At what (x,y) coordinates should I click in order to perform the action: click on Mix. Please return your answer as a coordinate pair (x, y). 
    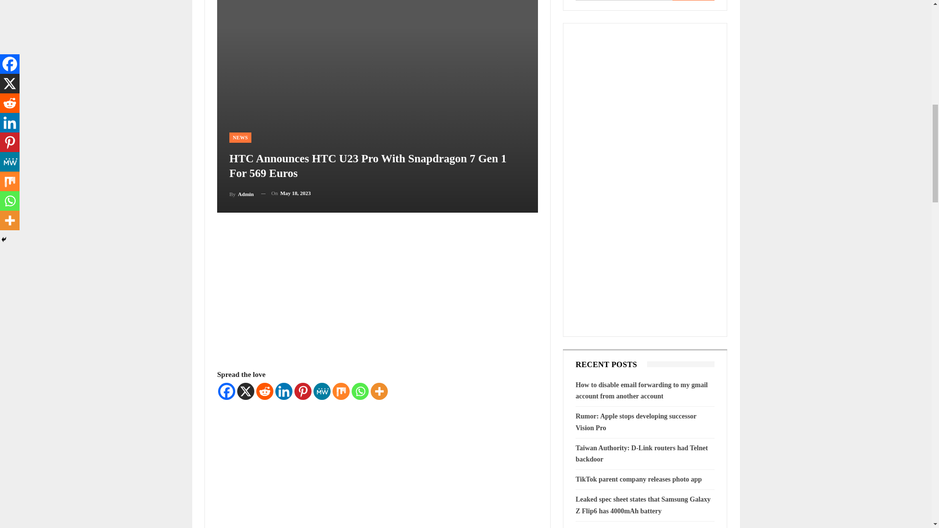
    Looking at the image, I should click on (340, 390).